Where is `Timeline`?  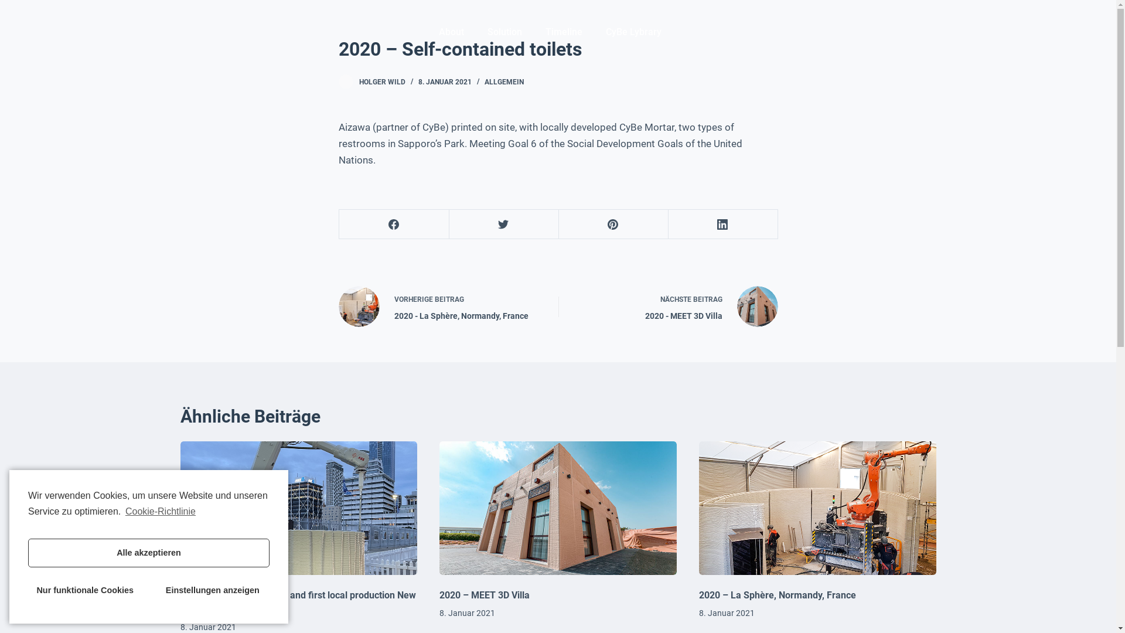 Timeline is located at coordinates (564, 32).